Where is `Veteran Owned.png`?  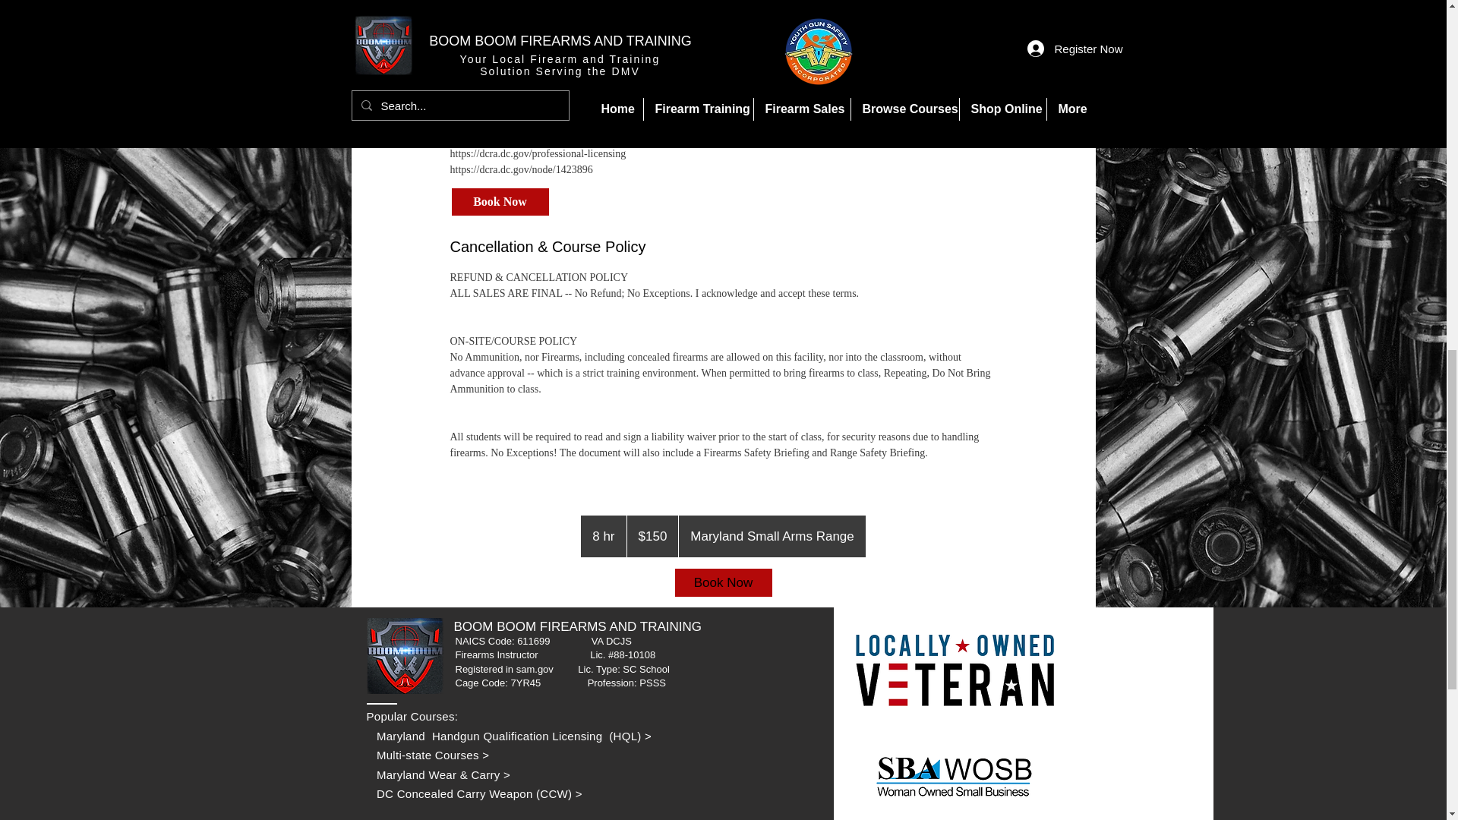 Veteran Owned.png is located at coordinates (954, 683).